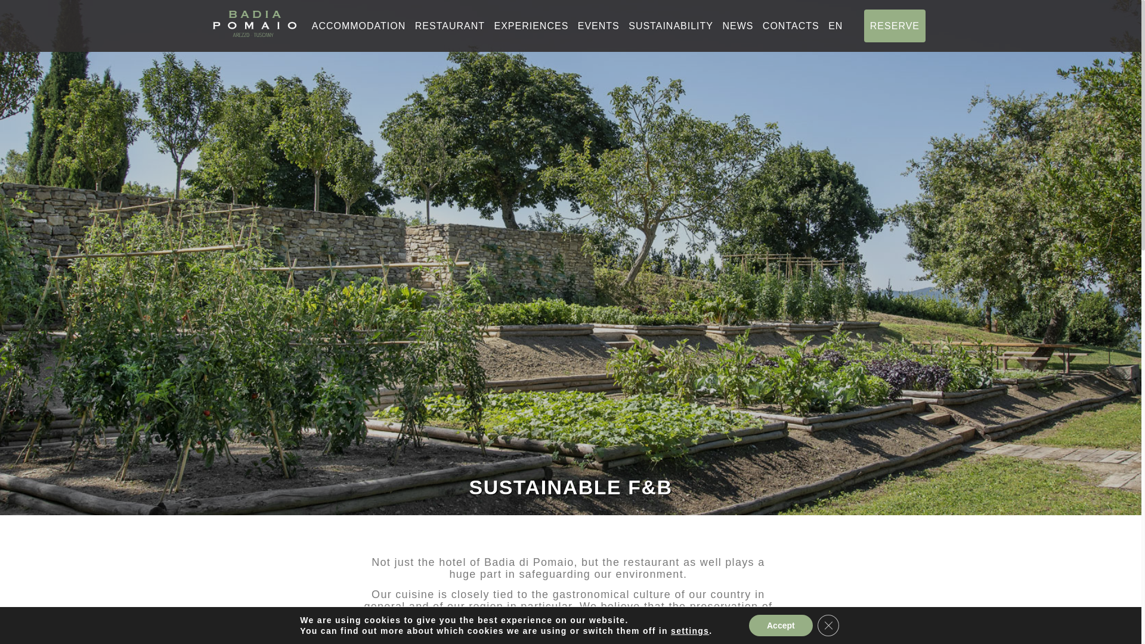 The height and width of the screenshot is (644, 1145). What do you see at coordinates (599, 25) in the screenshot?
I see `EVENTS` at bounding box center [599, 25].